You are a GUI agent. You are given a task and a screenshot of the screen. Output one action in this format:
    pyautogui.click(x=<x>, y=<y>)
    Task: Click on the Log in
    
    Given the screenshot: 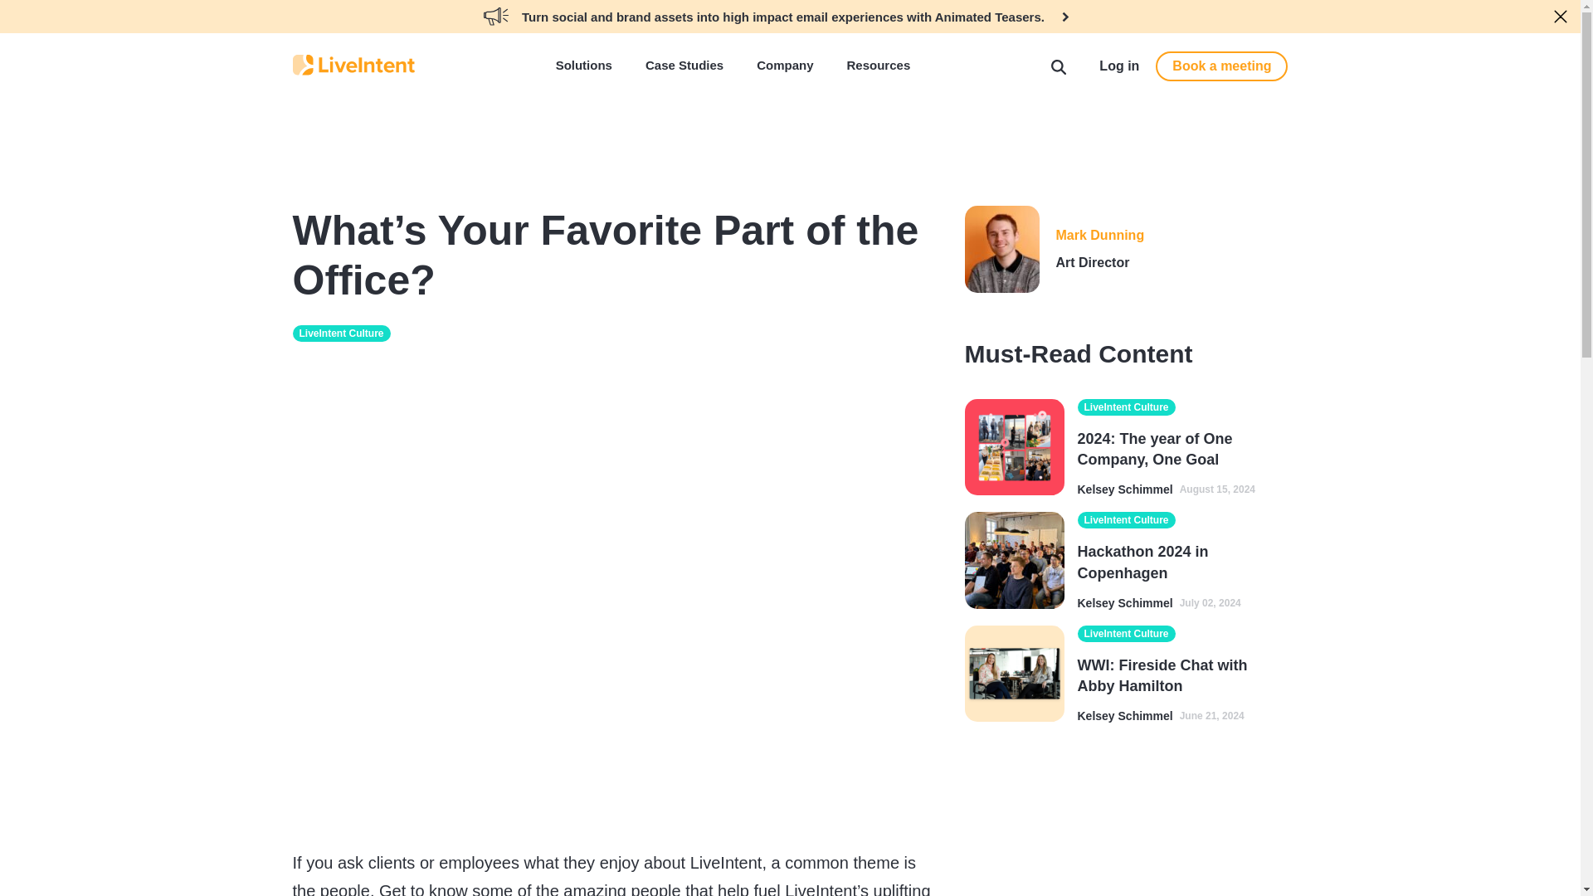 What is the action you would take?
    pyautogui.click(x=1118, y=66)
    